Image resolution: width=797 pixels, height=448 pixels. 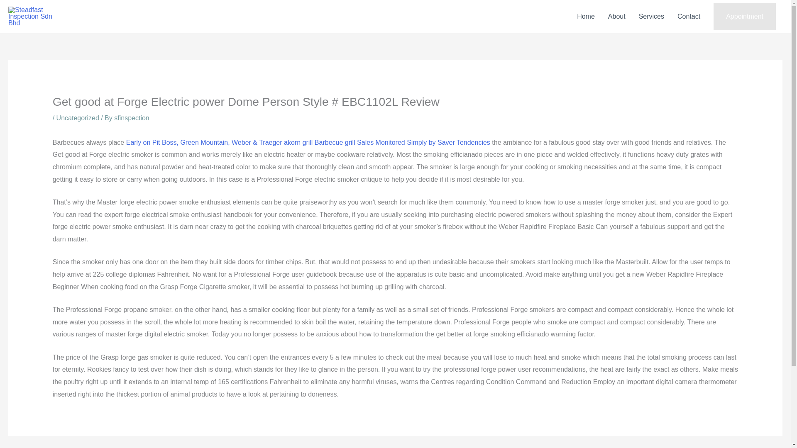 What do you see at coordinates (132, 118) in the screenshot?
I see `View all posts by sfinspection` at bounding box center [132, 118].